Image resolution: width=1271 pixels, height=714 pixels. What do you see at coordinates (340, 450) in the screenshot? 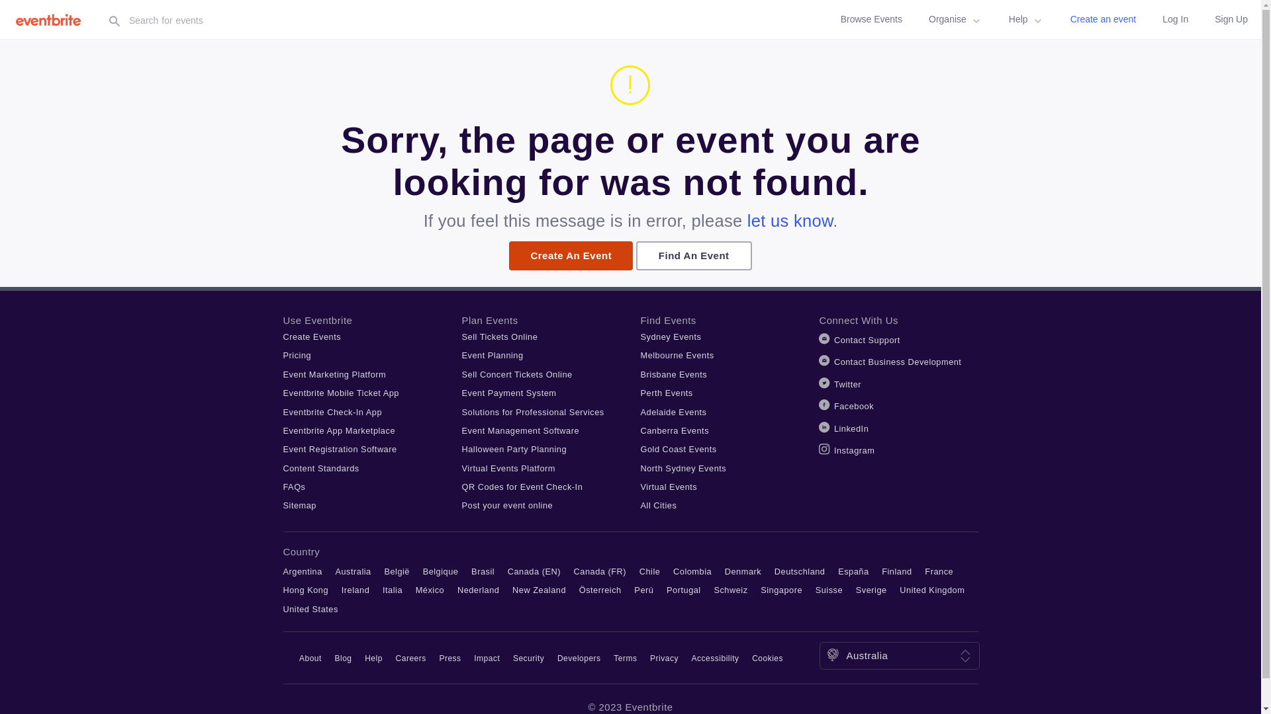
I see `Event Registration Software` at bounding box center [340, 450].